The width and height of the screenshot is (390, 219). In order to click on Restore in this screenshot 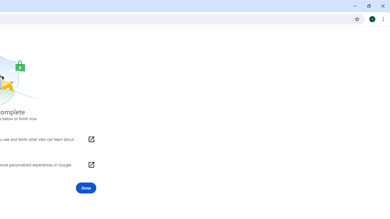, I will do `click(369, 6)`.